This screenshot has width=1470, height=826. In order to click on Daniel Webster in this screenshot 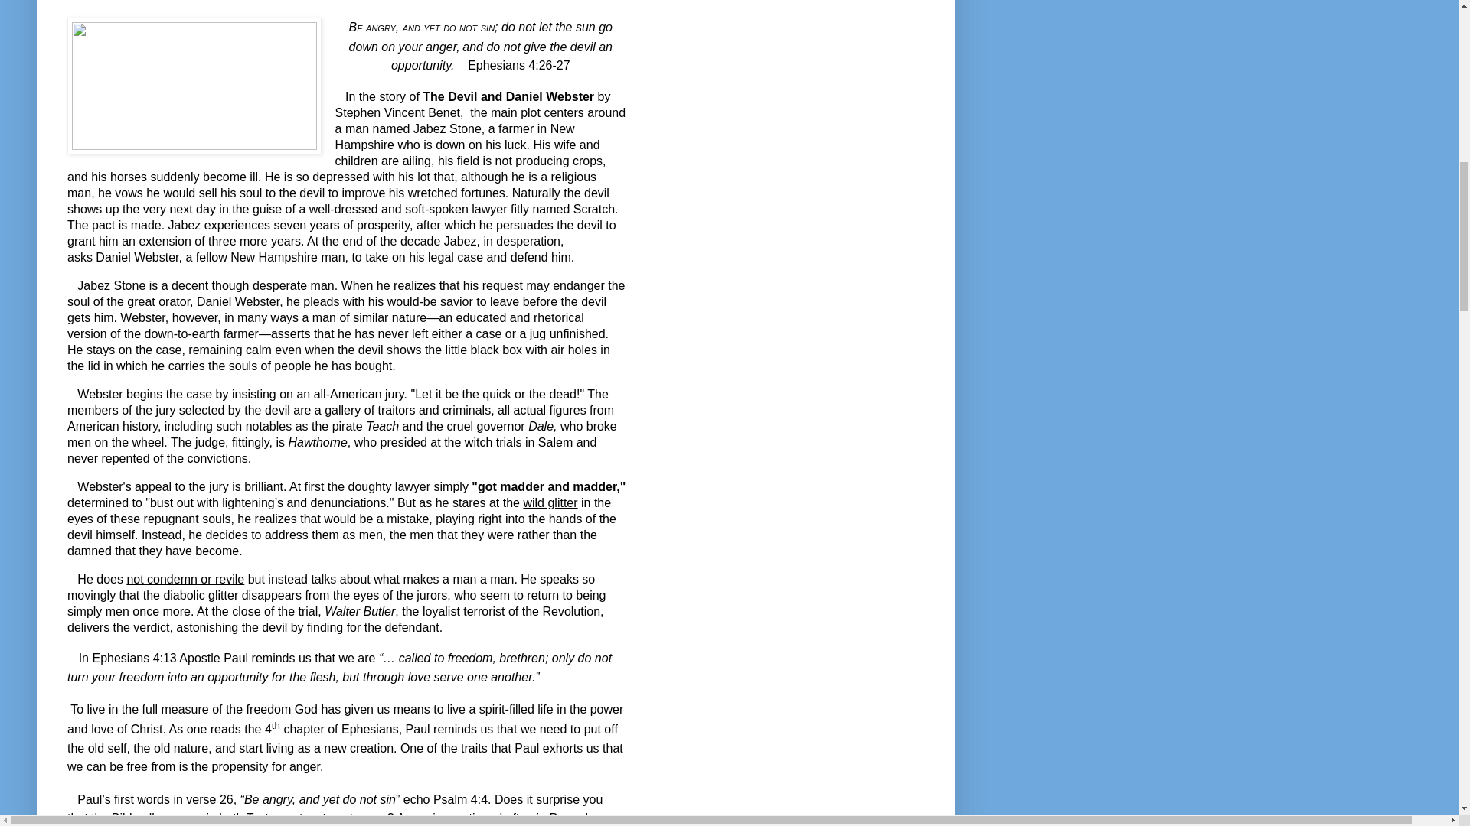, I will do `click(136, 257)`.